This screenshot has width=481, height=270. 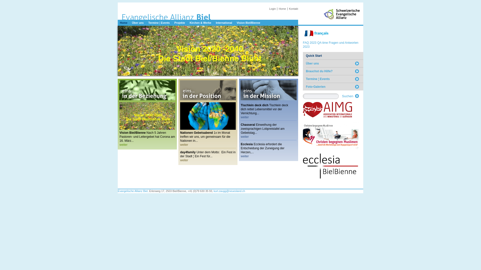 I want to click on weiter, so click(x=208, y=160).